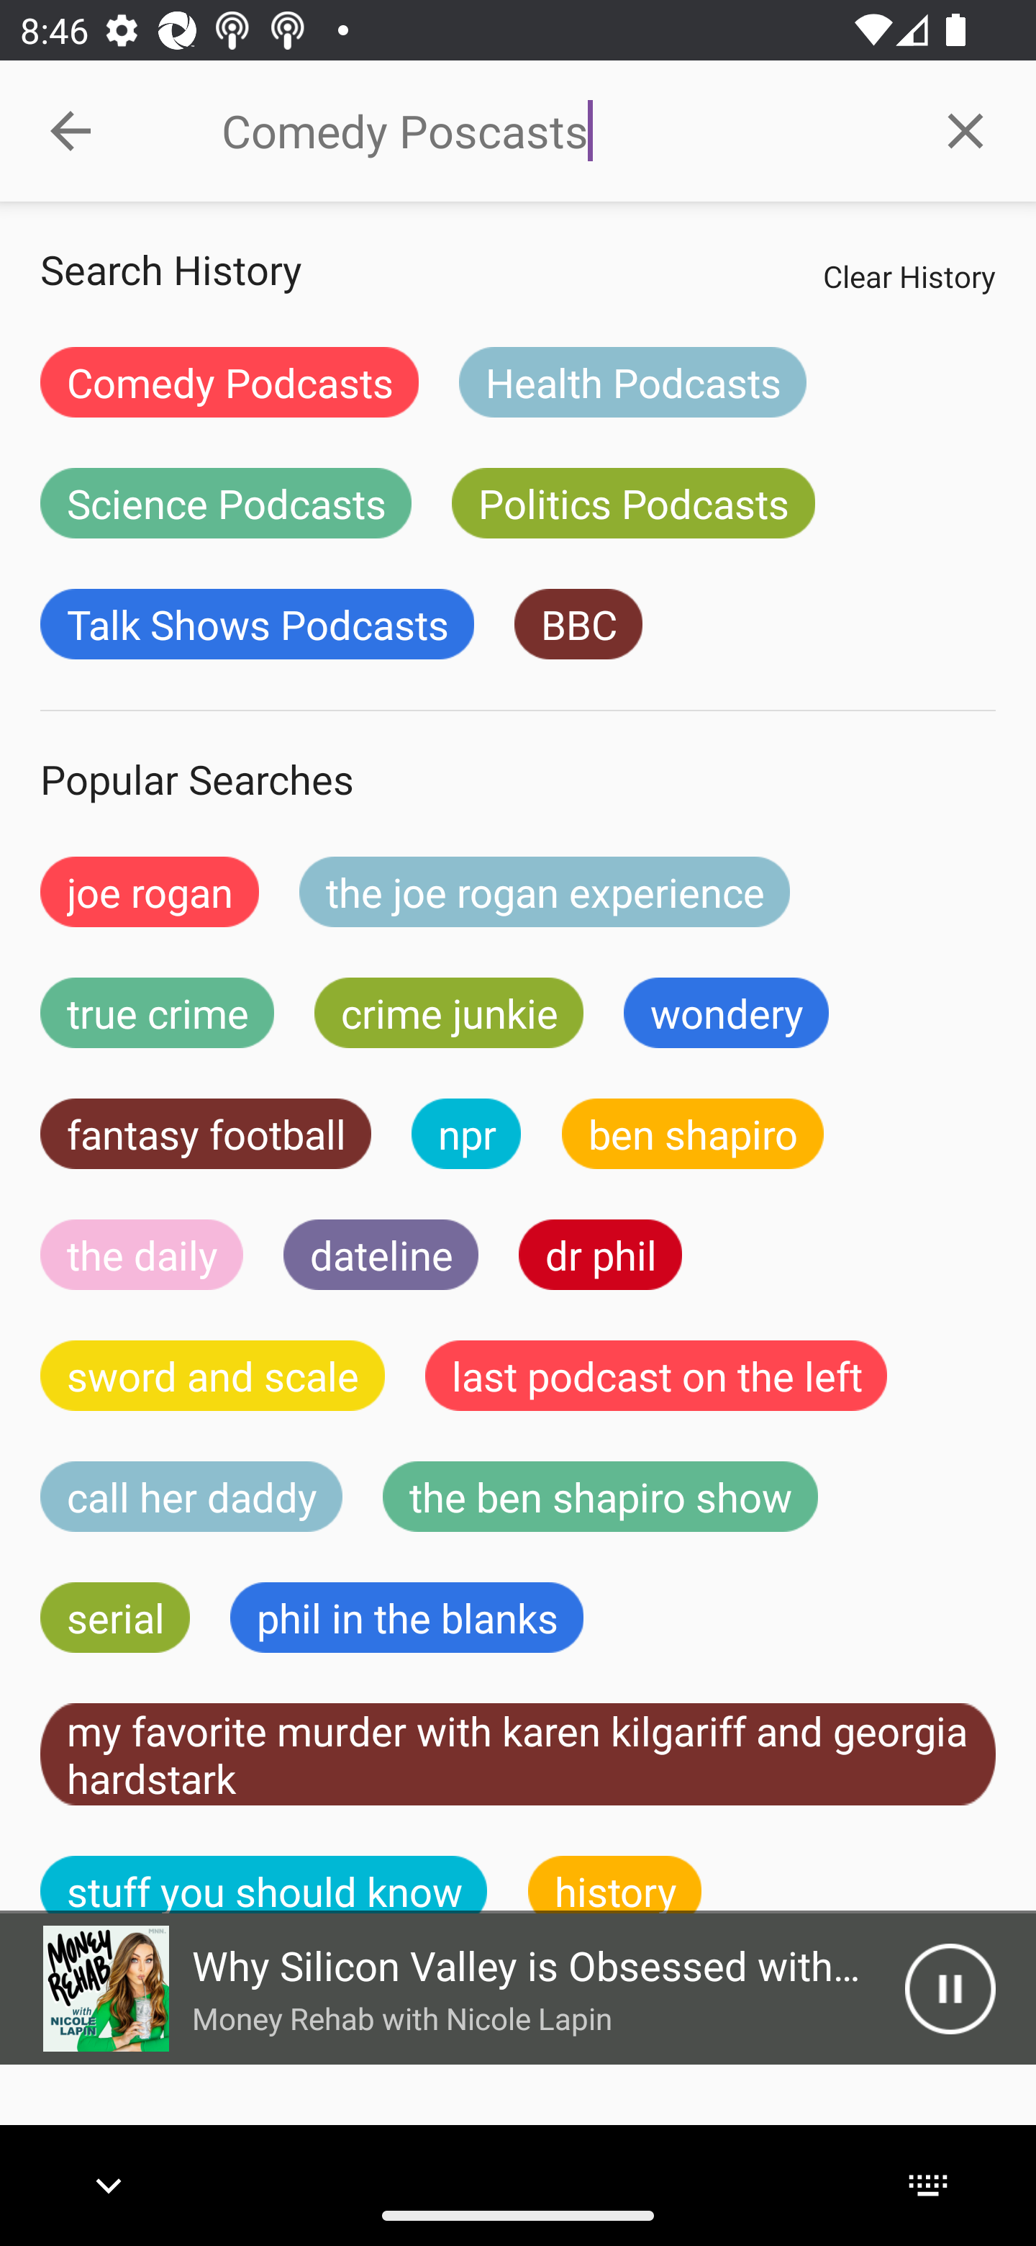  I want to click on last podcast on the left, so click(656, 1375).